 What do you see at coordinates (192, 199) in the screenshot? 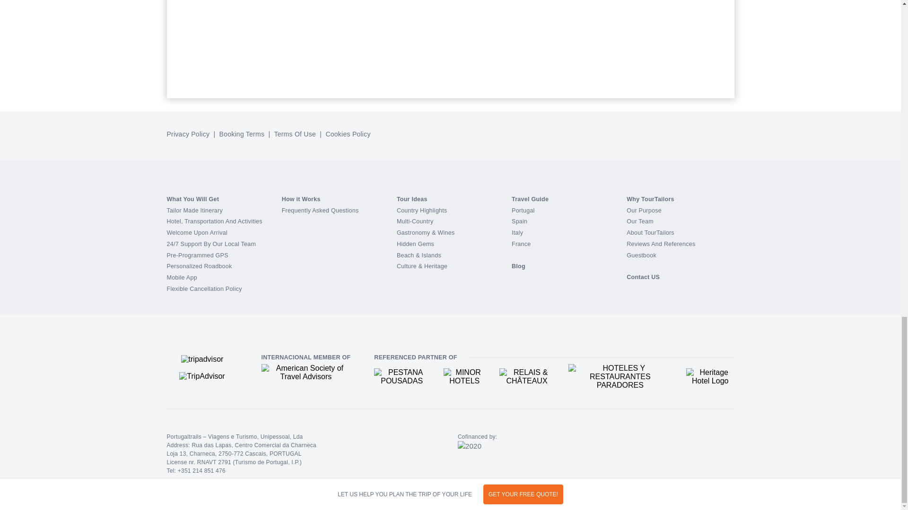
I see `What You Will Get` at bounding box center [192, 199].